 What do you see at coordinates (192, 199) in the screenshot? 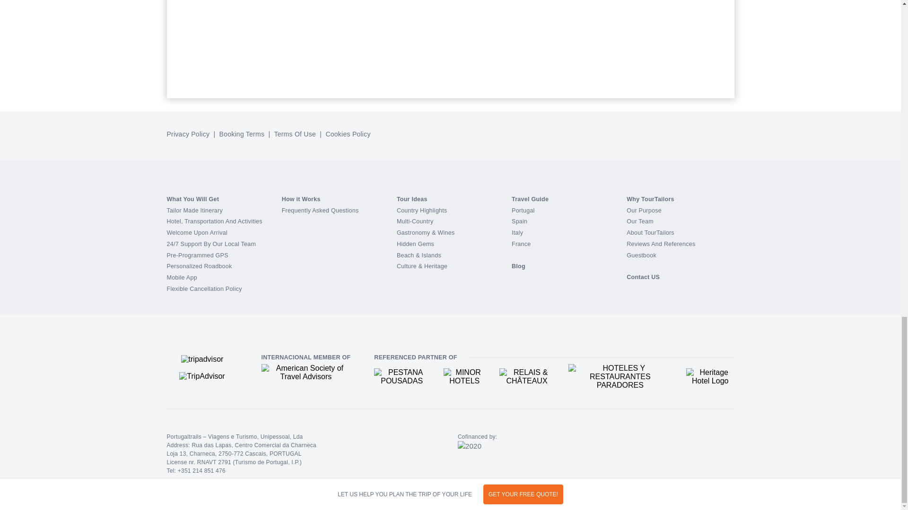
I see `What You Will Get` at bounding box center [192, 199].